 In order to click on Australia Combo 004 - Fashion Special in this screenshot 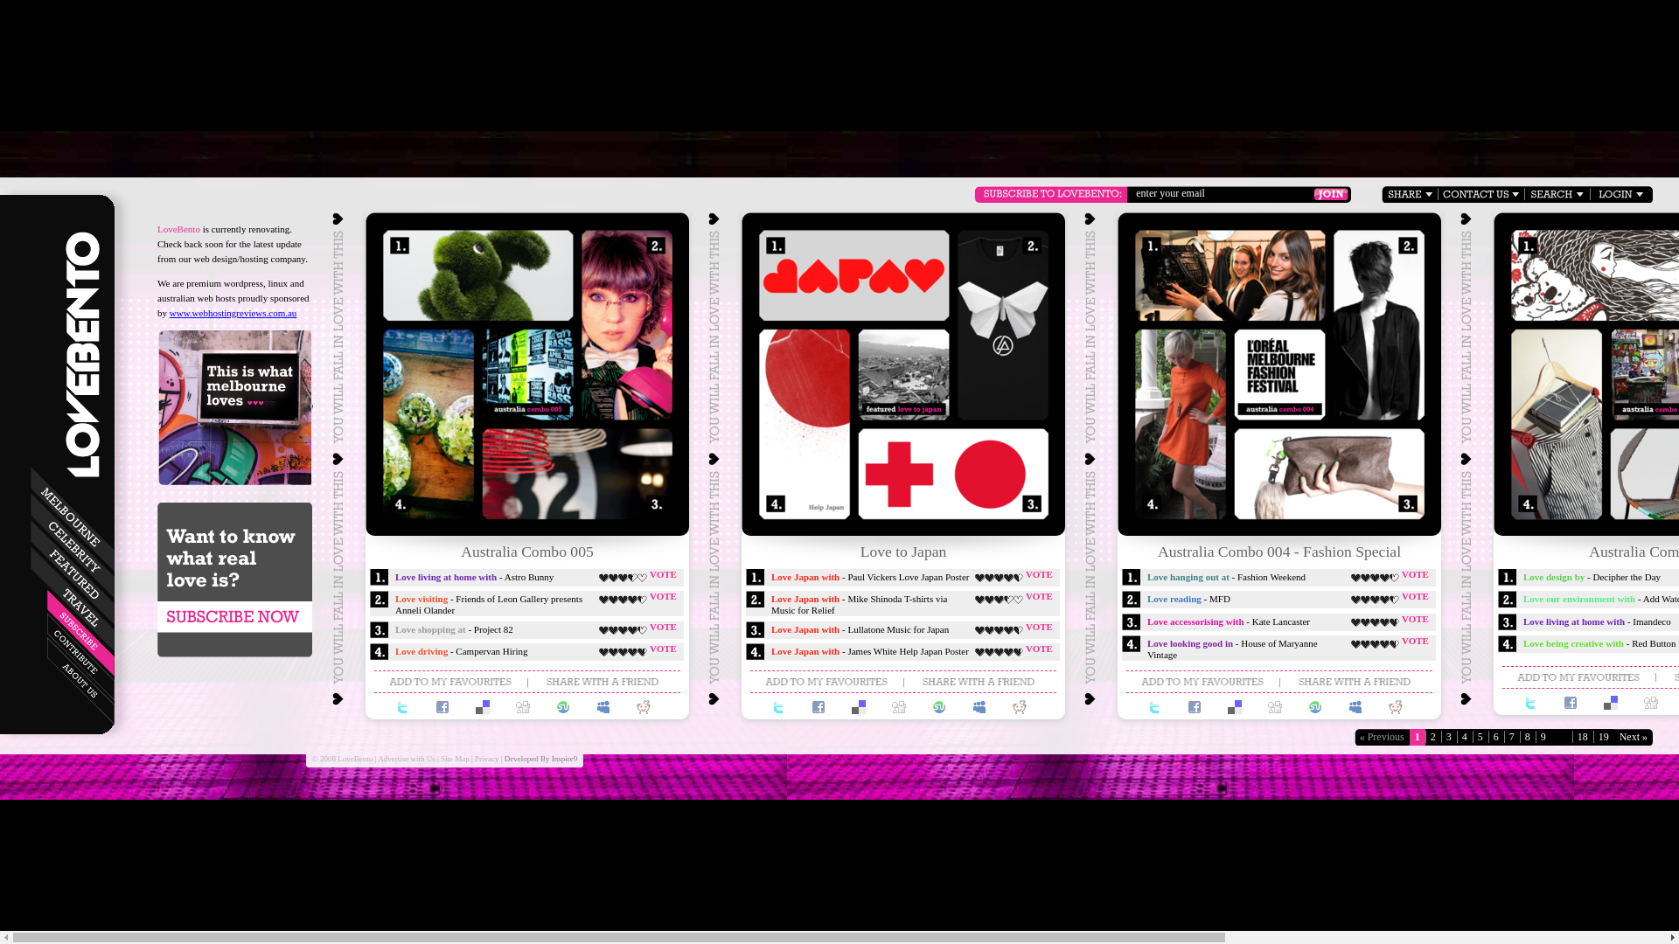, I will do `click(1278, 378)`.